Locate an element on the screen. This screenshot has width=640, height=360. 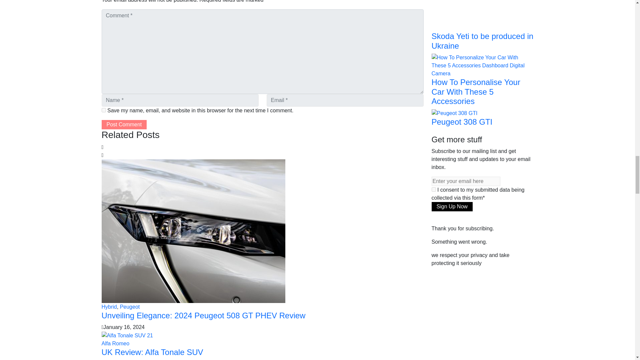
Post Comment is located at coordinates (124, 124).